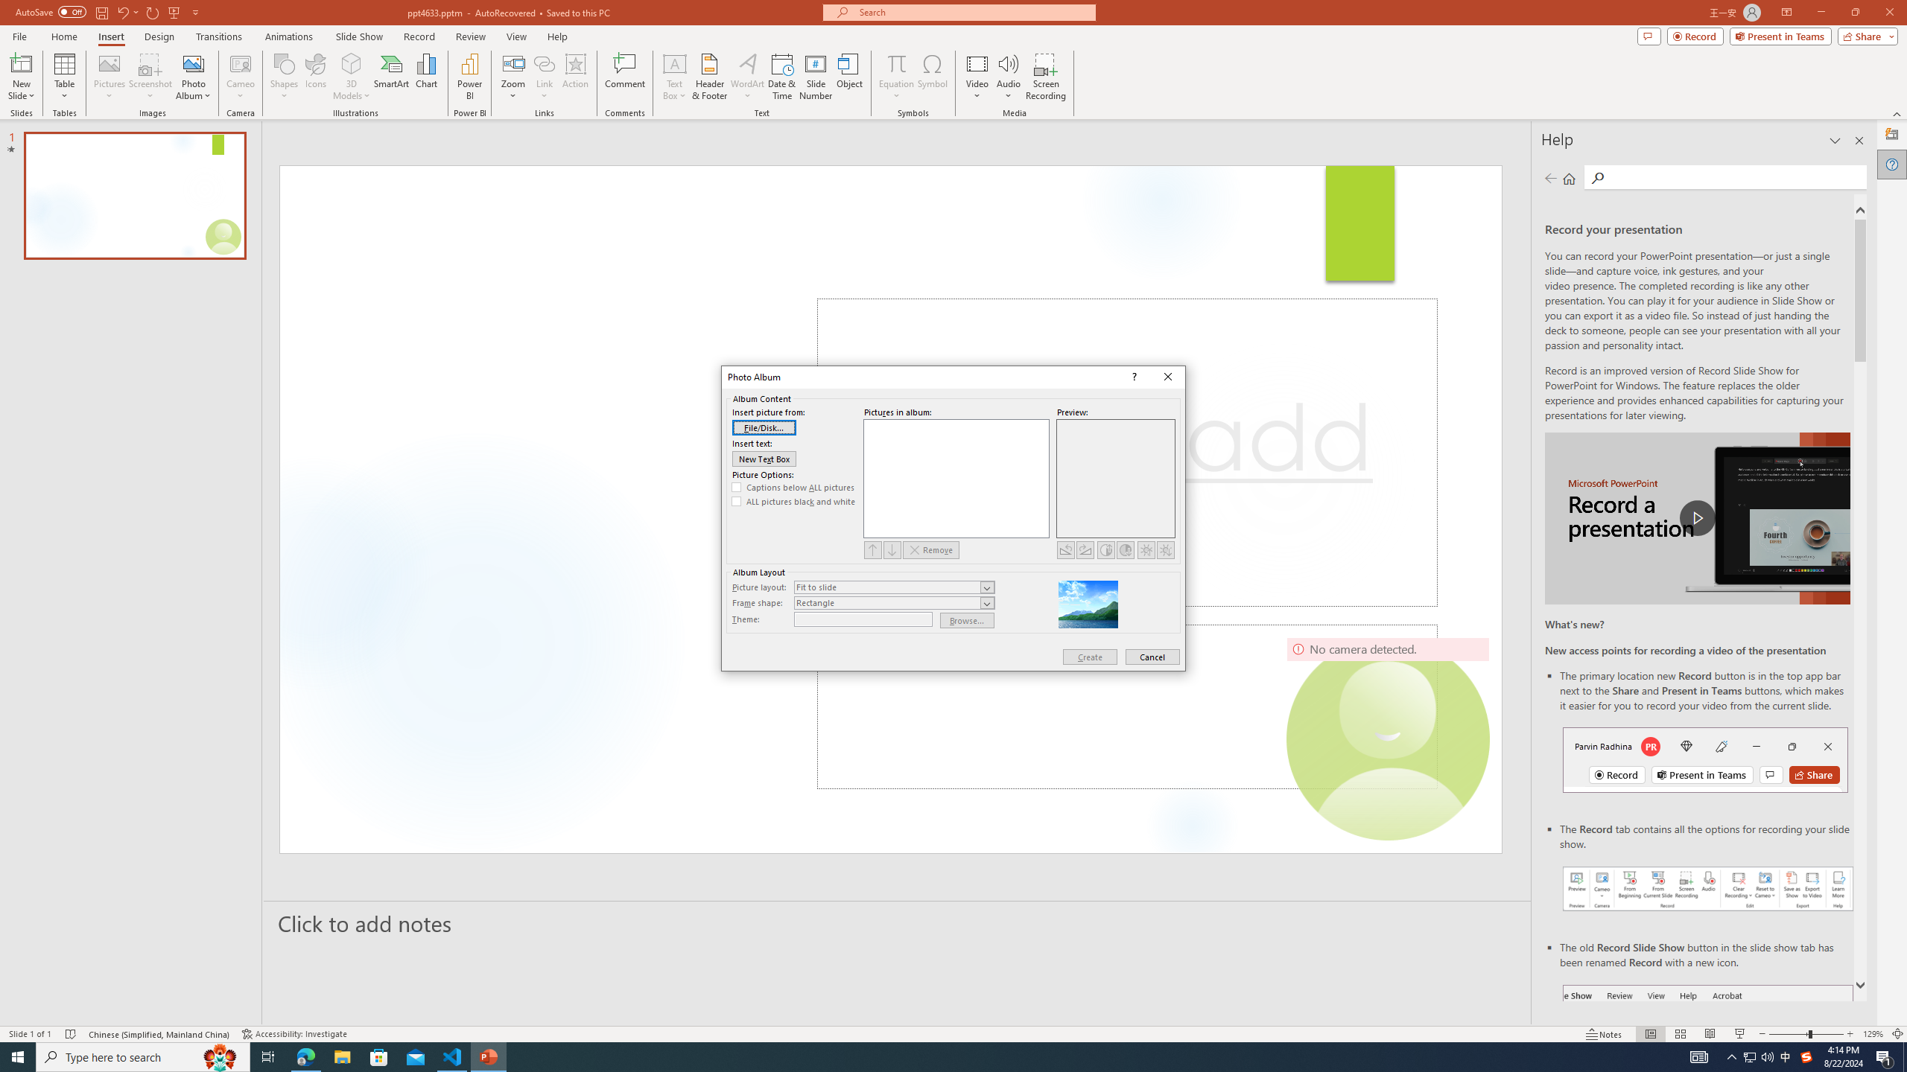 The image size is (1907, 1072). What do you see at coordinates (426, 77) in the screenshot?
I see `Chart...` at bounding box center [426, 77].